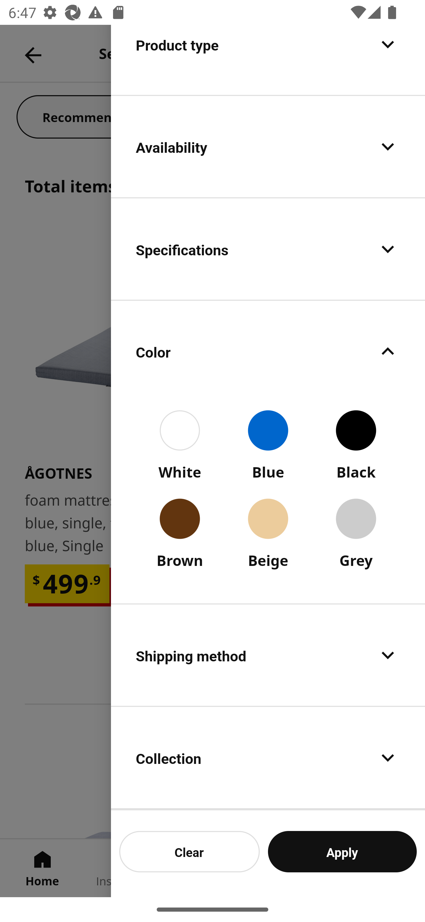  Describe the element at coordinates (268, 249) in the screenshot. I see `Specifications` at that location.